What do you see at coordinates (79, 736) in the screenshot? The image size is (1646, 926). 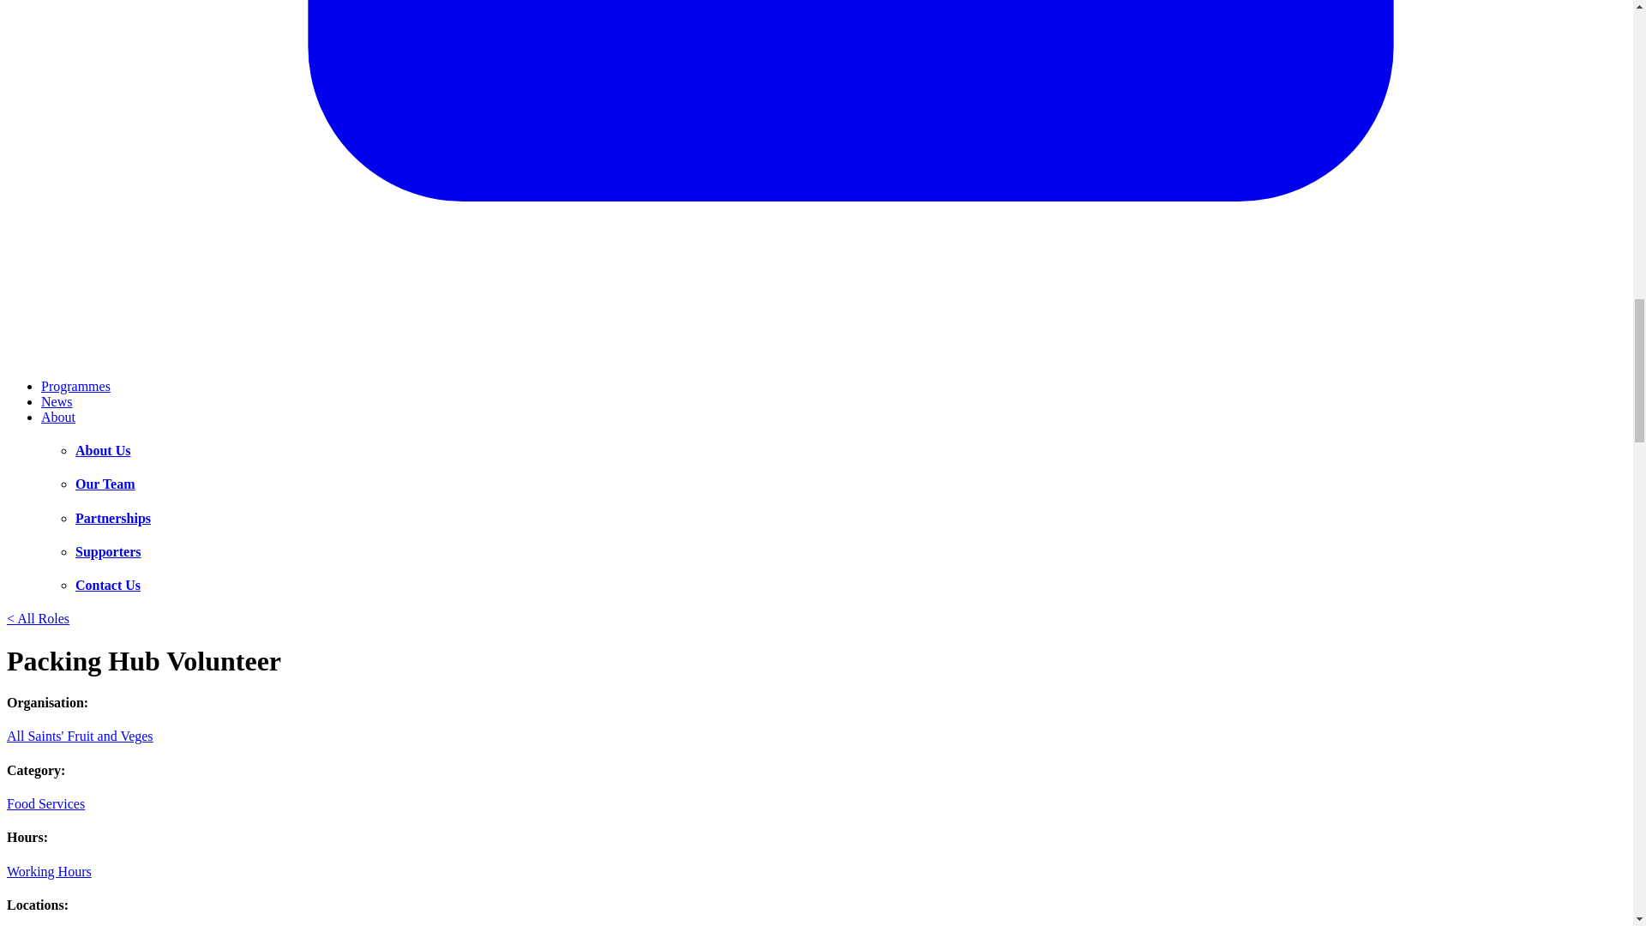 I see `All Saints' Fruit and Veges` at bounding box center [79, 736].